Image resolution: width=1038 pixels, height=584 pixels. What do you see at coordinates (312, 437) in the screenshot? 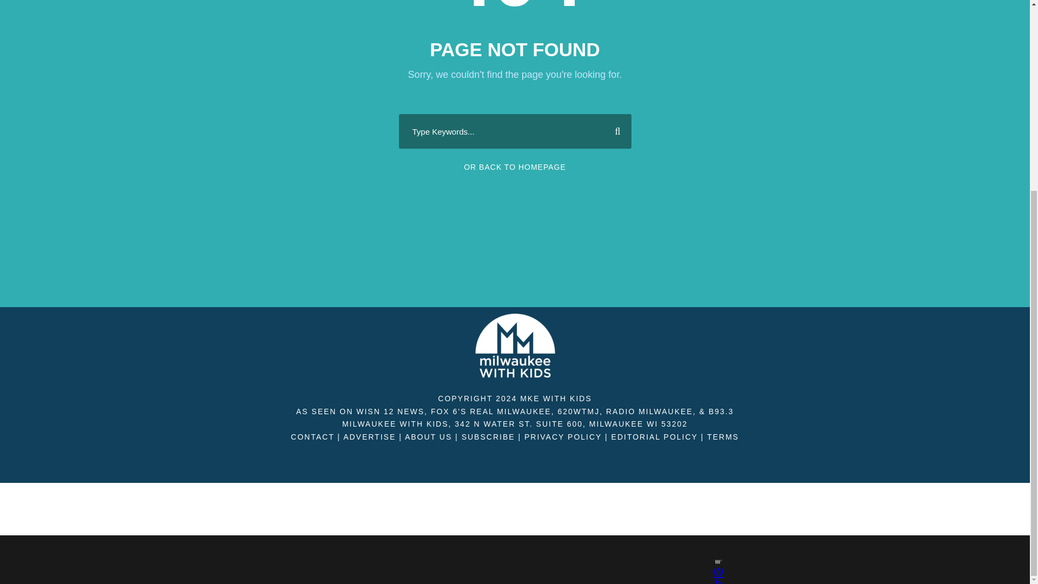
I see `CONTACT` at bounding box center [312, 437].